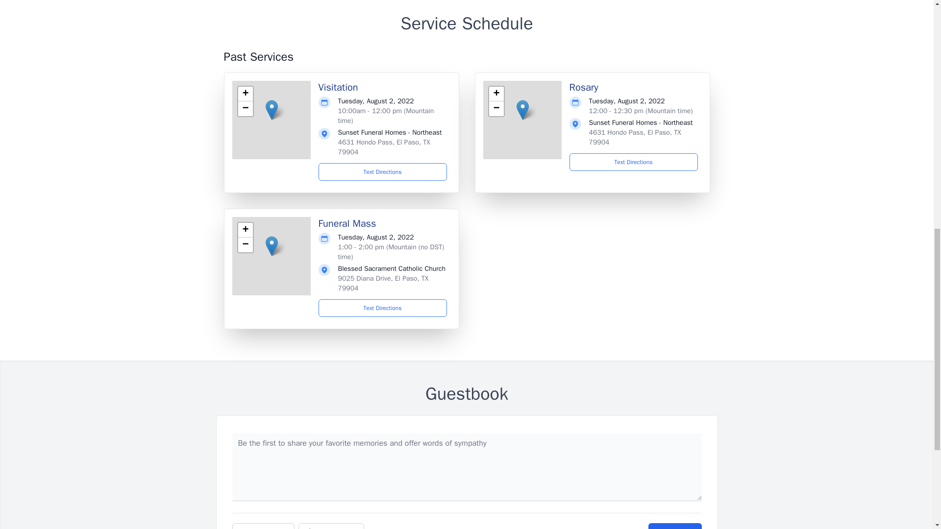 This screenshot has width=941, height=529. I want to click on Zoom out, so click(496, 109).